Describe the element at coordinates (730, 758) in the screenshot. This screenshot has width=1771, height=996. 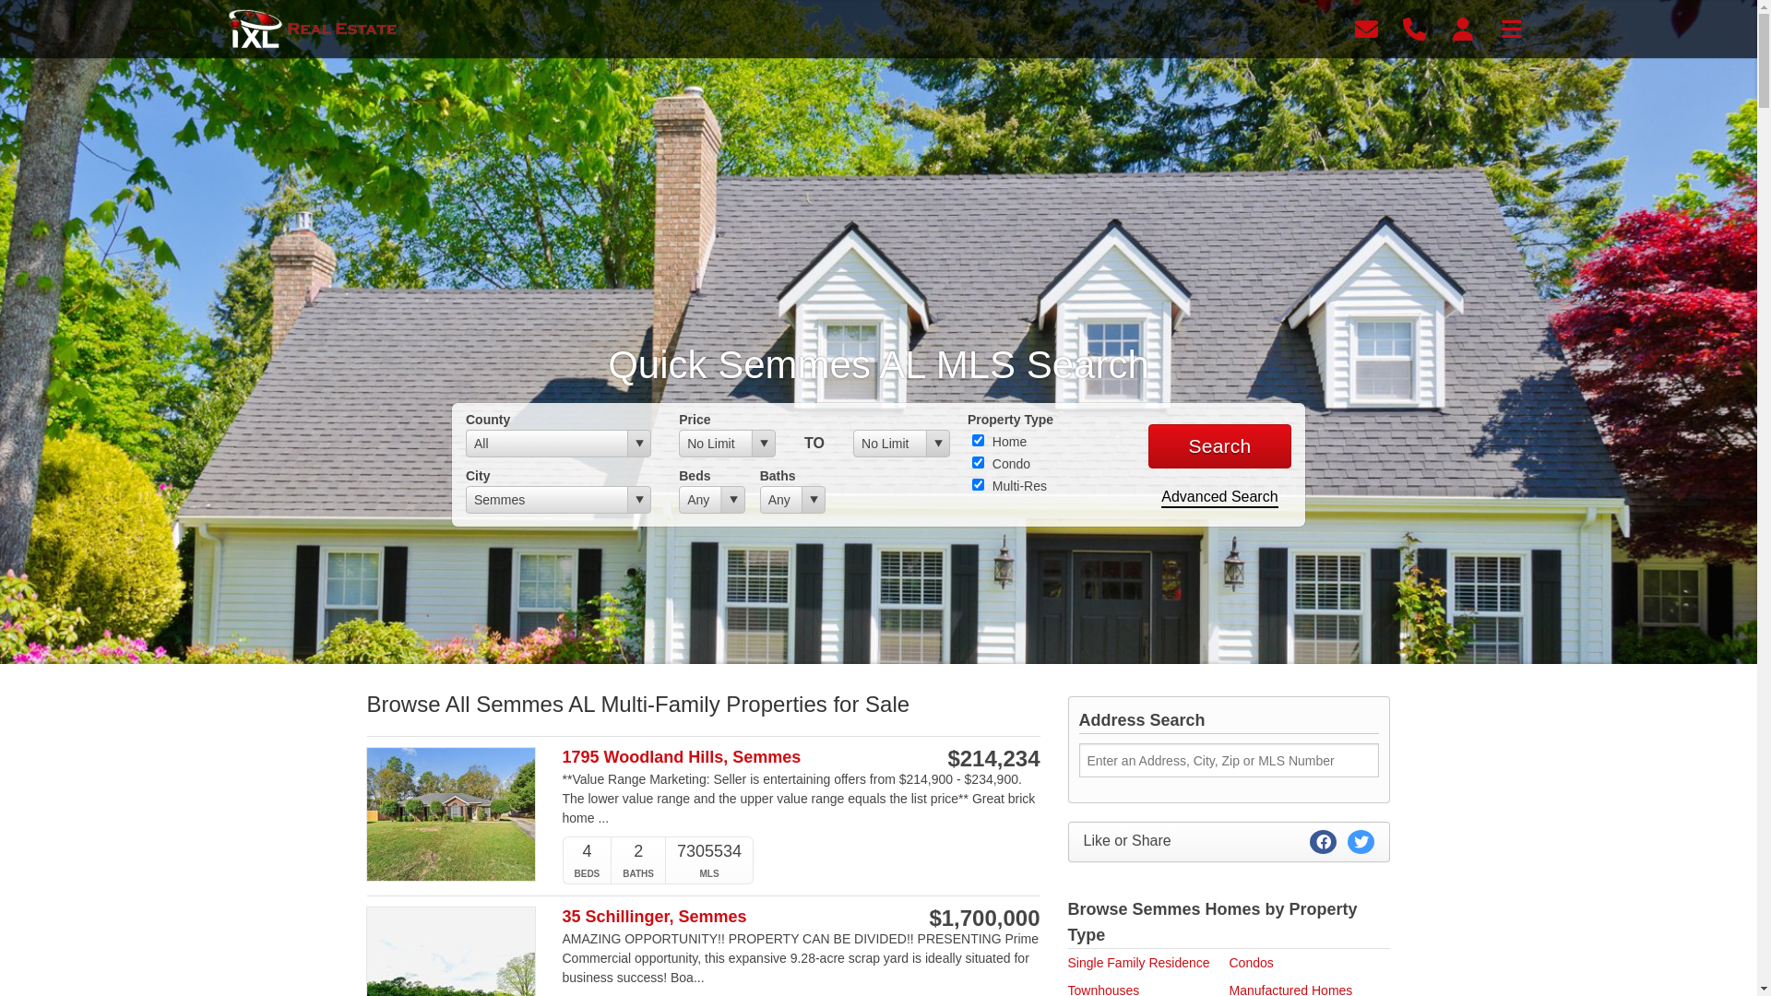
I see `1795 Woodland Hills, Semmes` at that location.